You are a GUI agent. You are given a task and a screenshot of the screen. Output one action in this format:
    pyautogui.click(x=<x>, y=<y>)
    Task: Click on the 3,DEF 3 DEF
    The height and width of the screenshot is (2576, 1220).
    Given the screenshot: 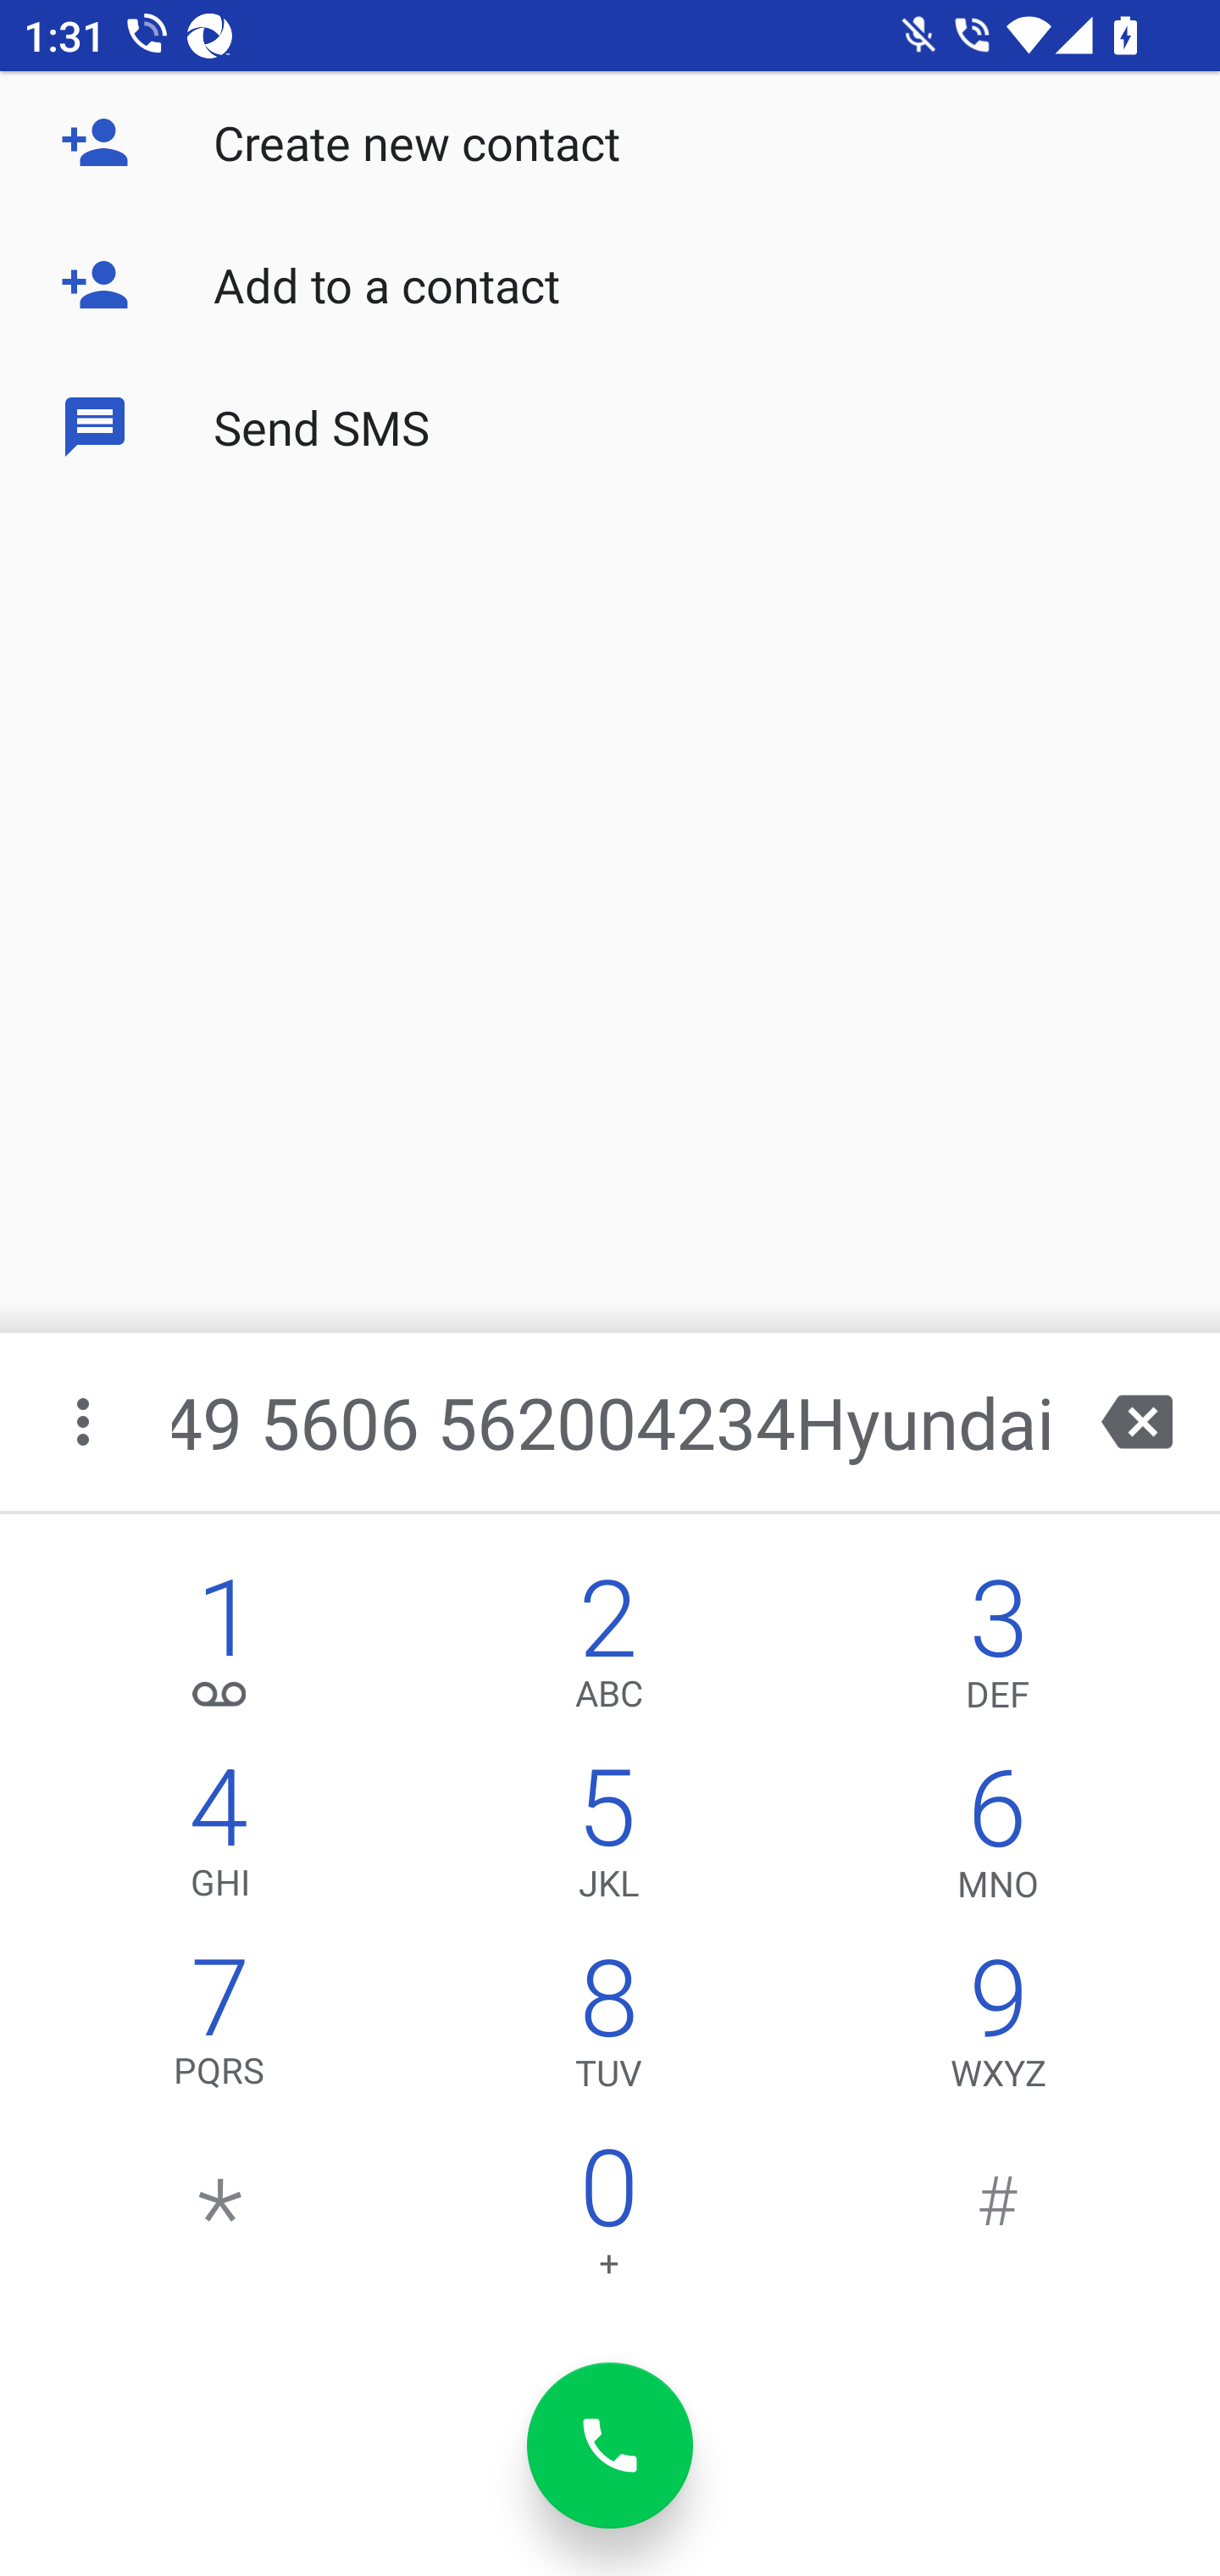 What is the action you would take?
    pyautogui.click(x=998, y=1651)
    